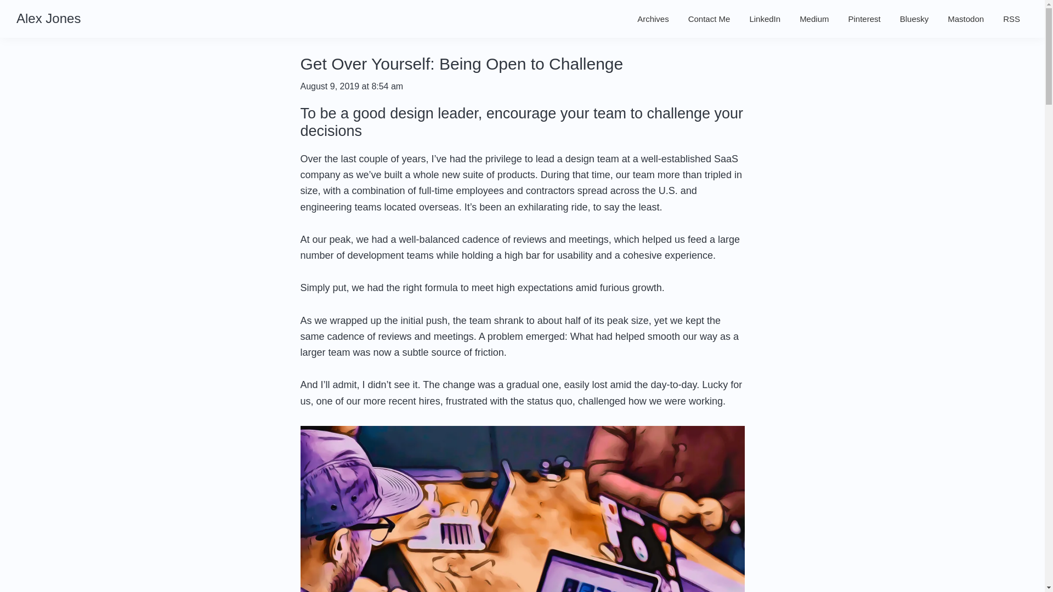 The height and width of the screenshot is (592, 1053). Describe the element at coordinates (1011, 19) in the screenshot. I see `RSS` at that location.